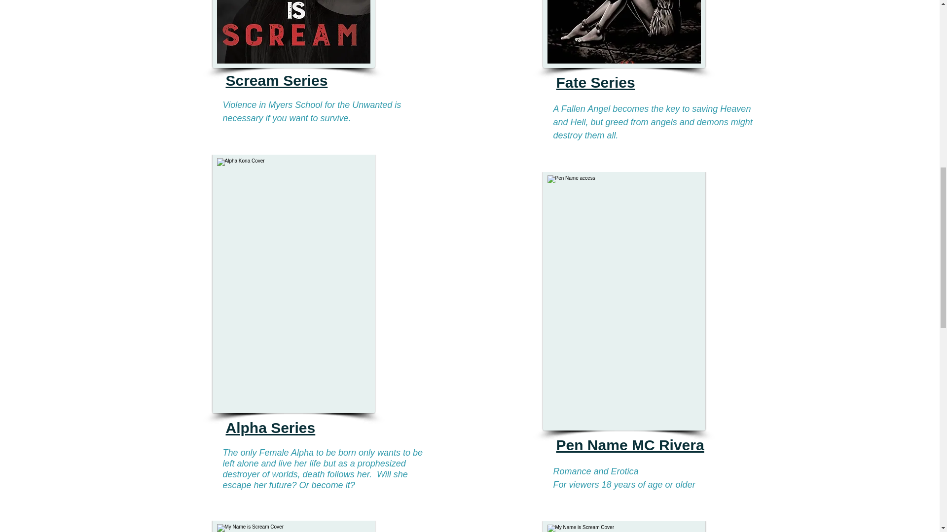 Image resolution: width=947 pixels, height=532 pixels. What do you see at coordinates (277, 80) in the screenshot?
I see `Scream Series` at bounding box center [277, 80].